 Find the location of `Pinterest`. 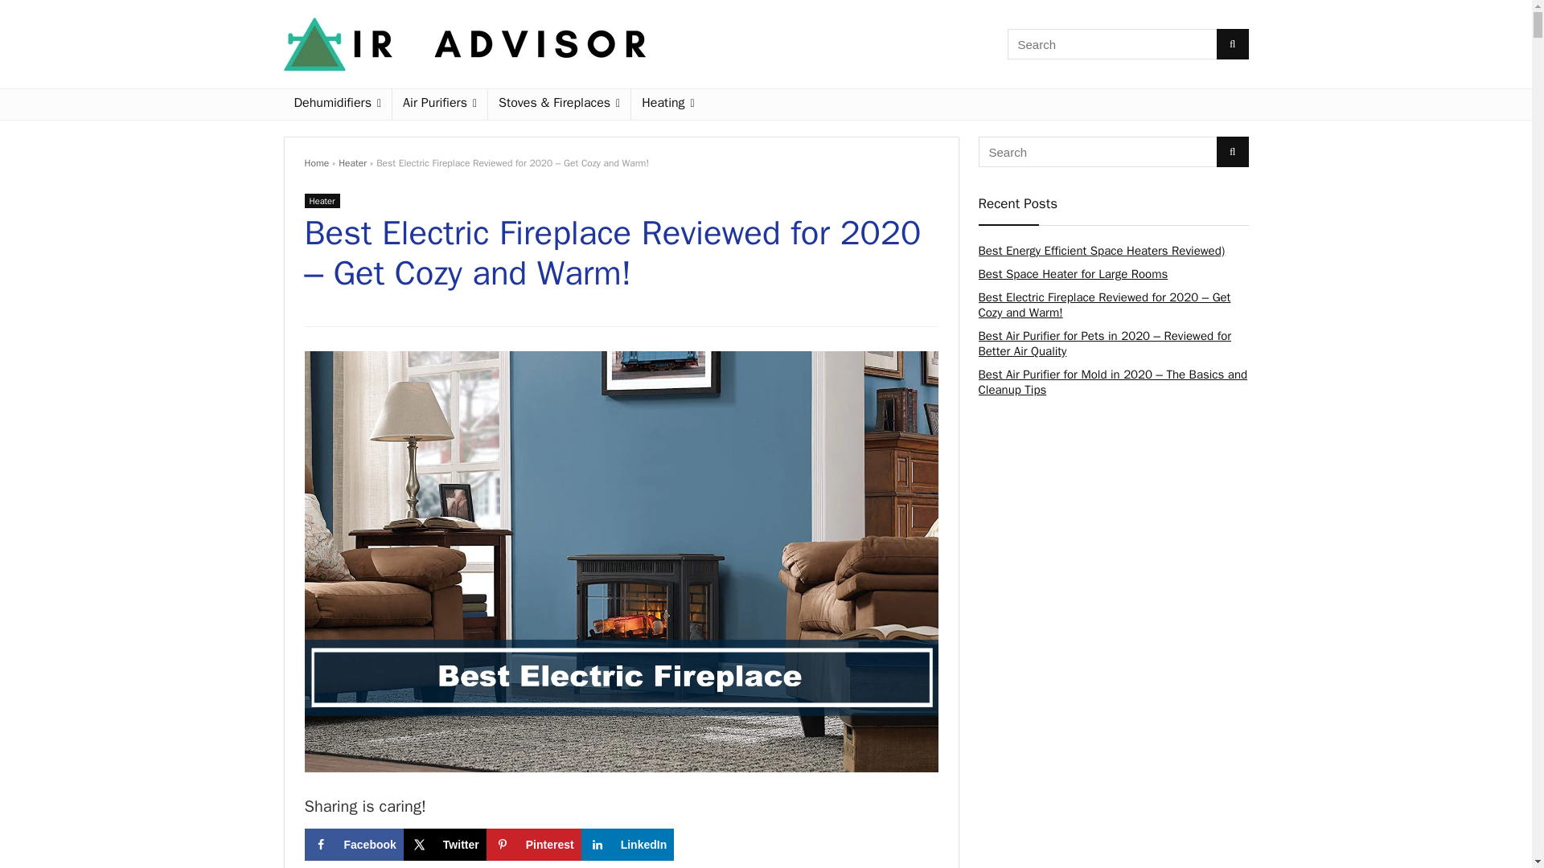

Pinterest is located at coordinates (534, 845).